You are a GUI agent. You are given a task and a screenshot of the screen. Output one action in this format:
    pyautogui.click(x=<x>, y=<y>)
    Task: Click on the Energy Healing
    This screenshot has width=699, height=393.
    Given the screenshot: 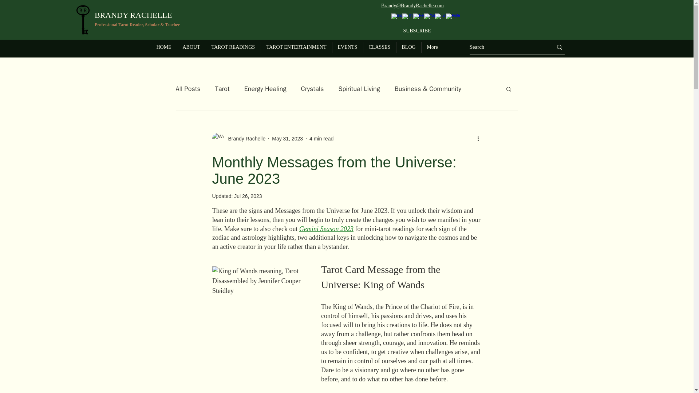 What is the action you would take?
    pyautogui.click(x=265, y=89)
    